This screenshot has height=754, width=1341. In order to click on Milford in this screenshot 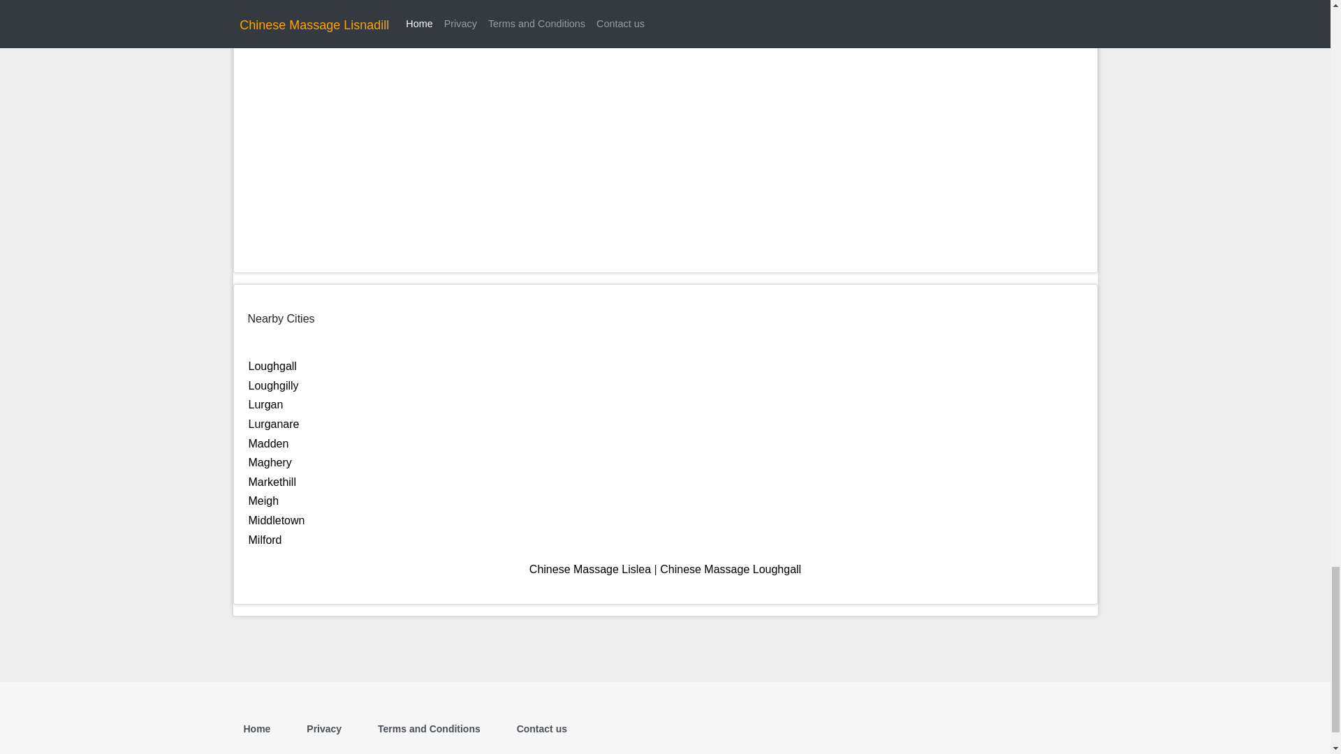, I will do `click(265, 539)`.